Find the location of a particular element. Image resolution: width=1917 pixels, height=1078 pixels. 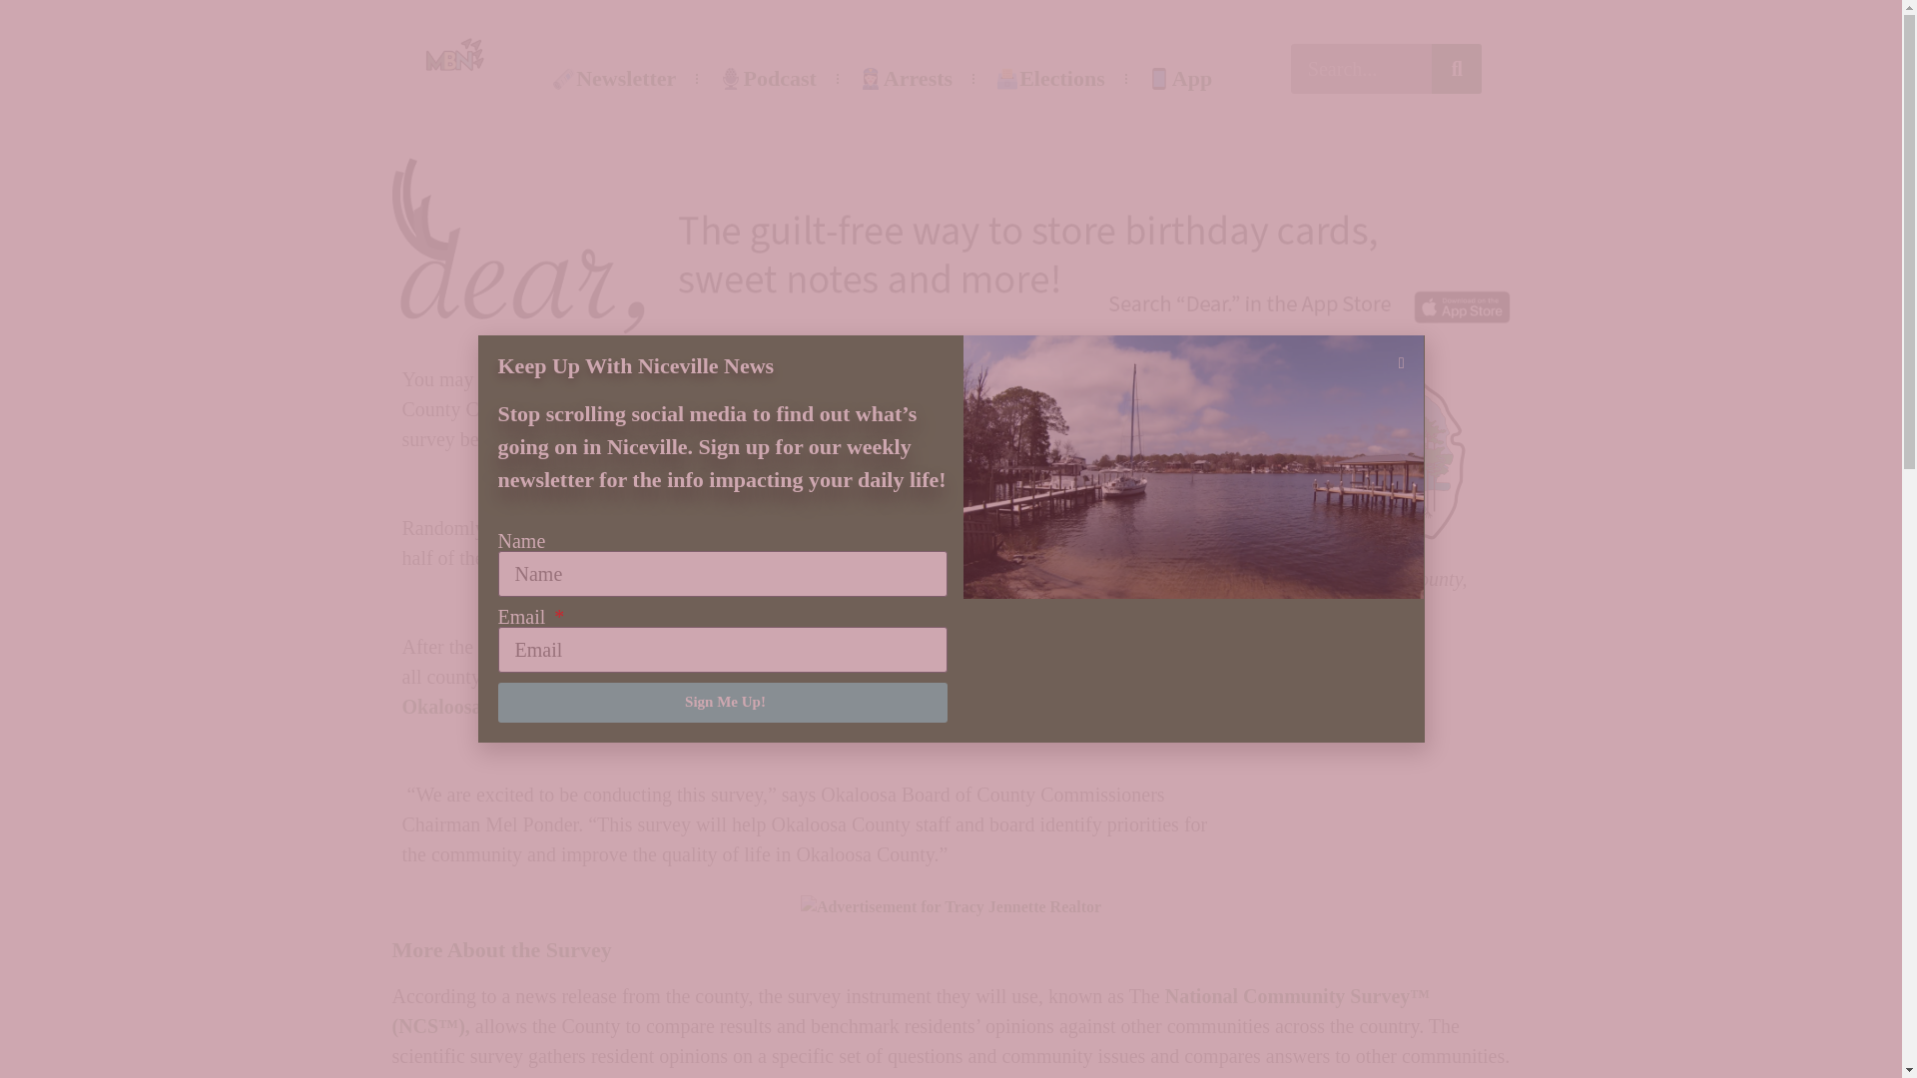

App is located at coordinates (1179, 78).